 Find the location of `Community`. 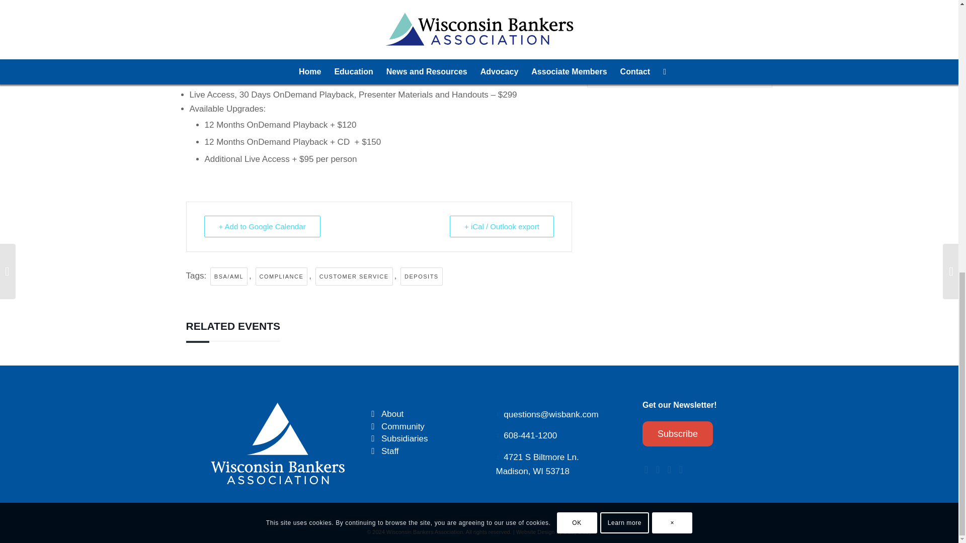

Community is located at coordinates (373, 427).